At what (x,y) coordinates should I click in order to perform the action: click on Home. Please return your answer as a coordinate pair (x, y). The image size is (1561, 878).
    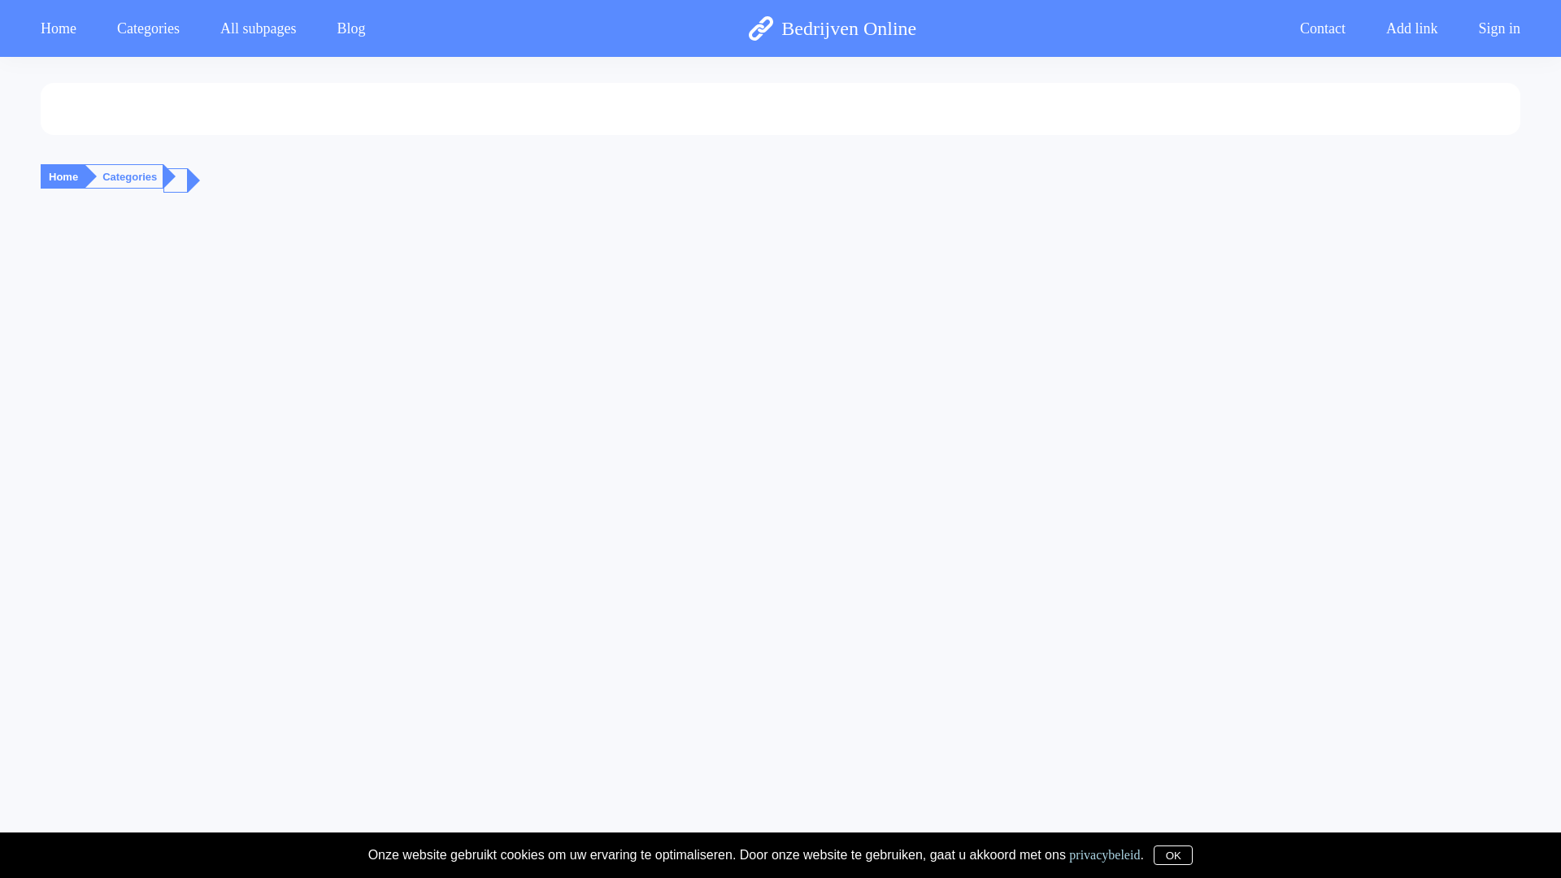
    Looking at the image, I should click on (63, 177).